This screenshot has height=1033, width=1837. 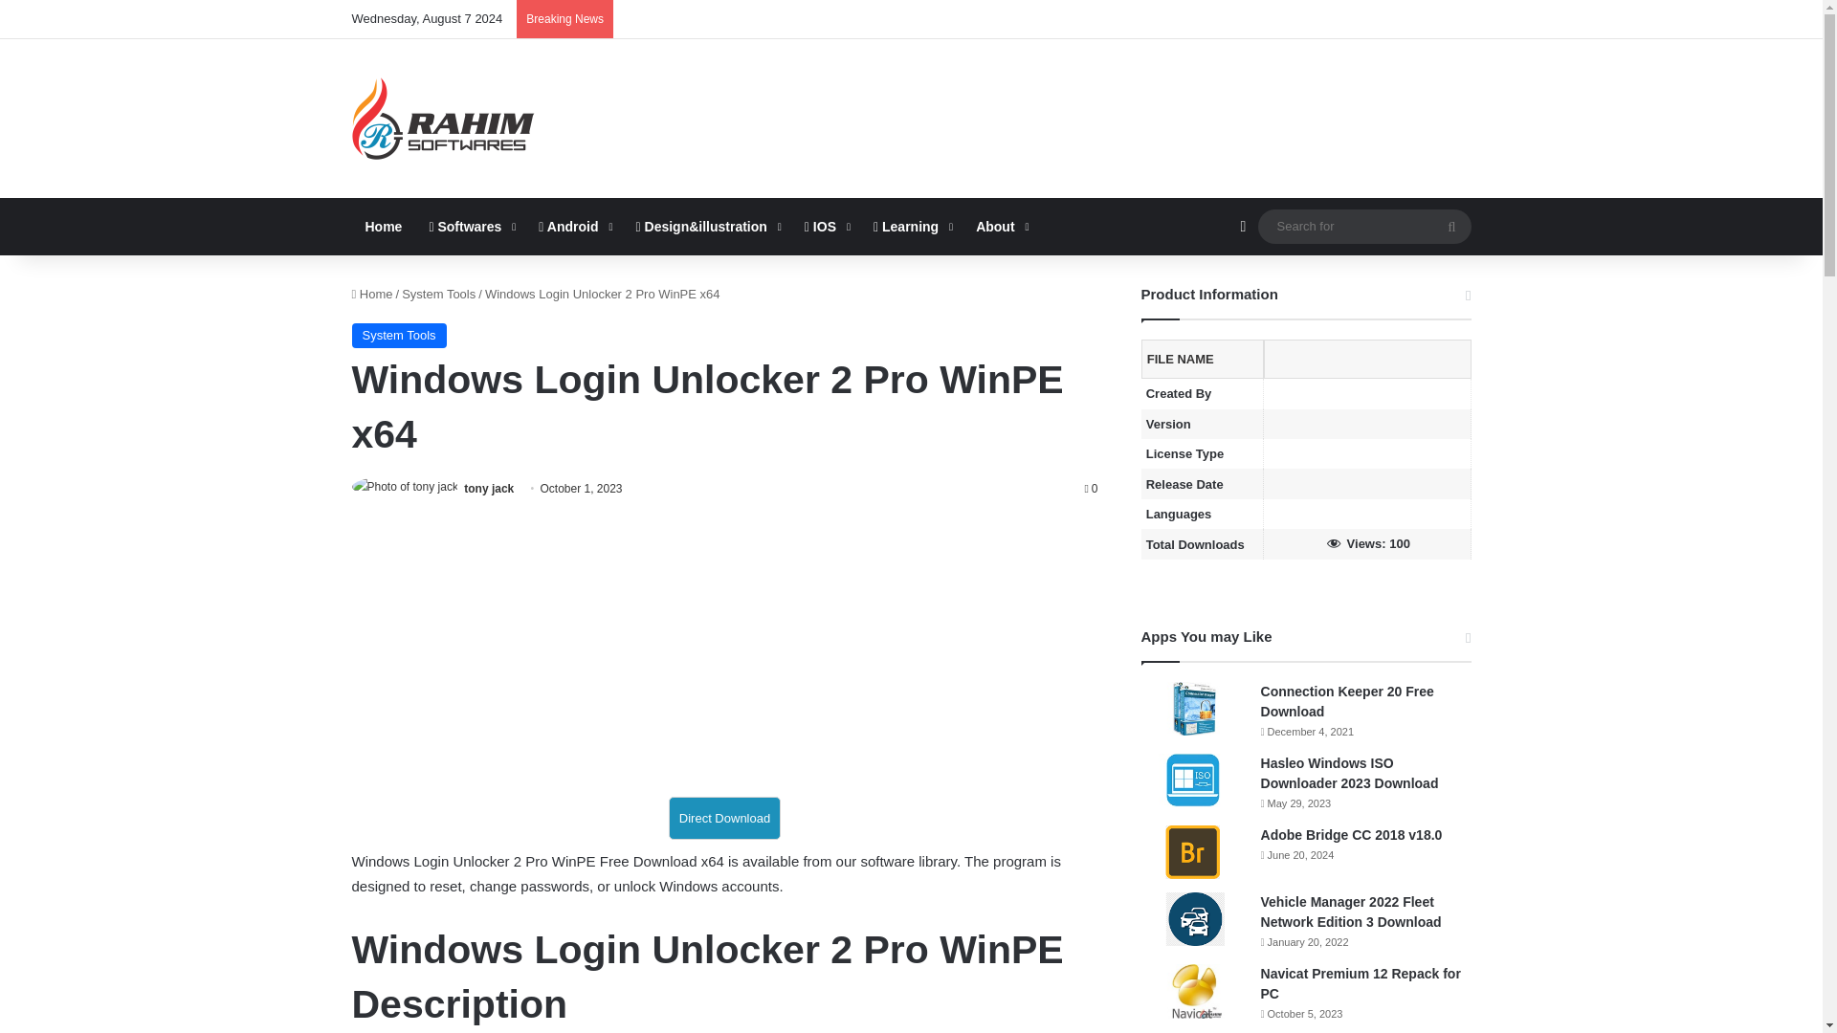 What do you see at coordinates (489, 489) in the screenshot?
I see `tony jack` at bounding box center [489, 489].